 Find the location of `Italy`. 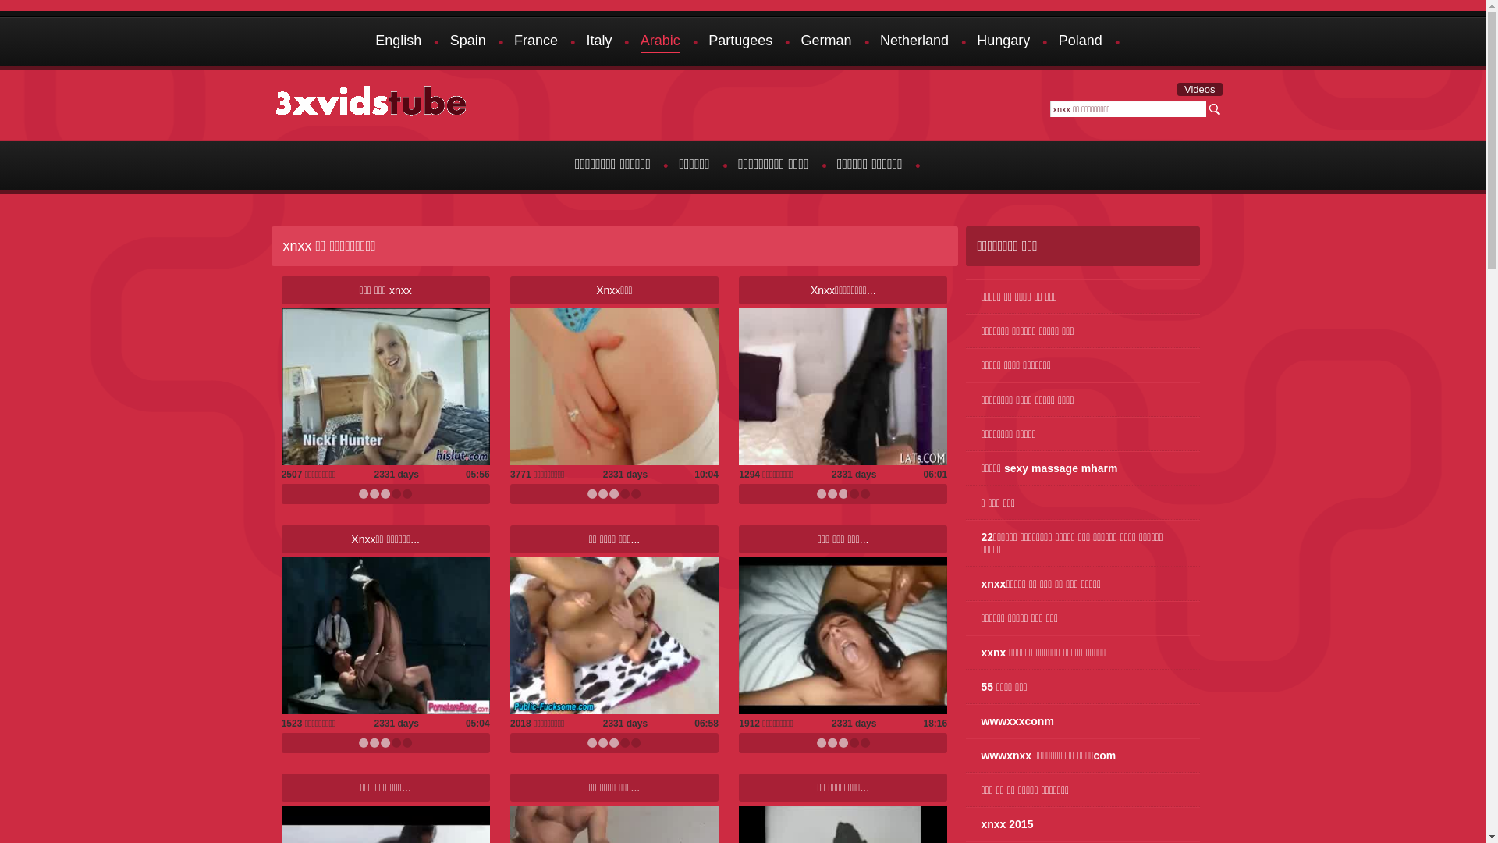

Italy is located at coordinates (599, 42).